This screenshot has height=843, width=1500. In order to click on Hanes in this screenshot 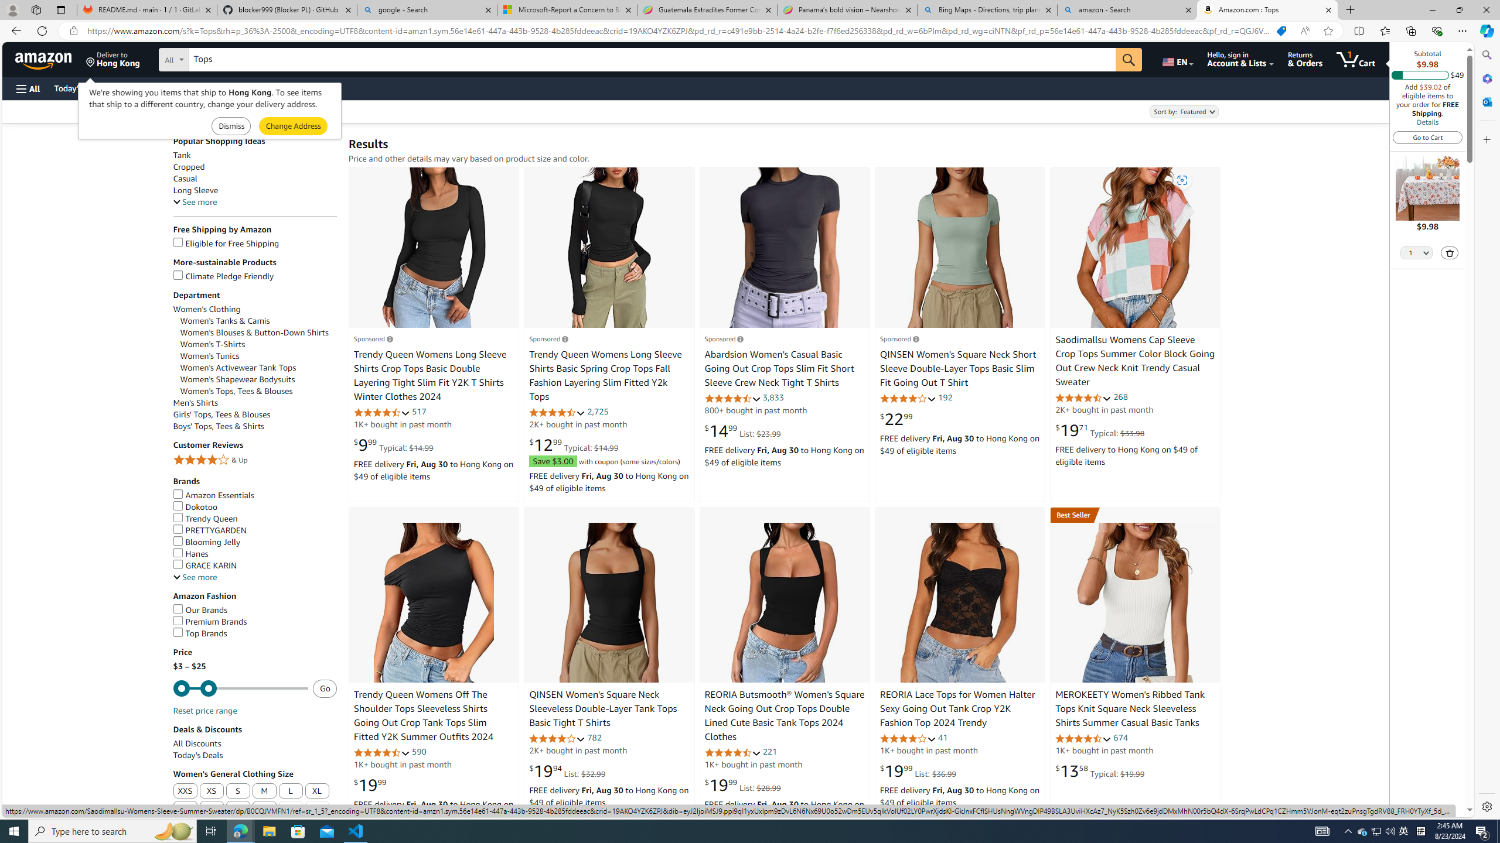, I will do `click(255, 554)`.